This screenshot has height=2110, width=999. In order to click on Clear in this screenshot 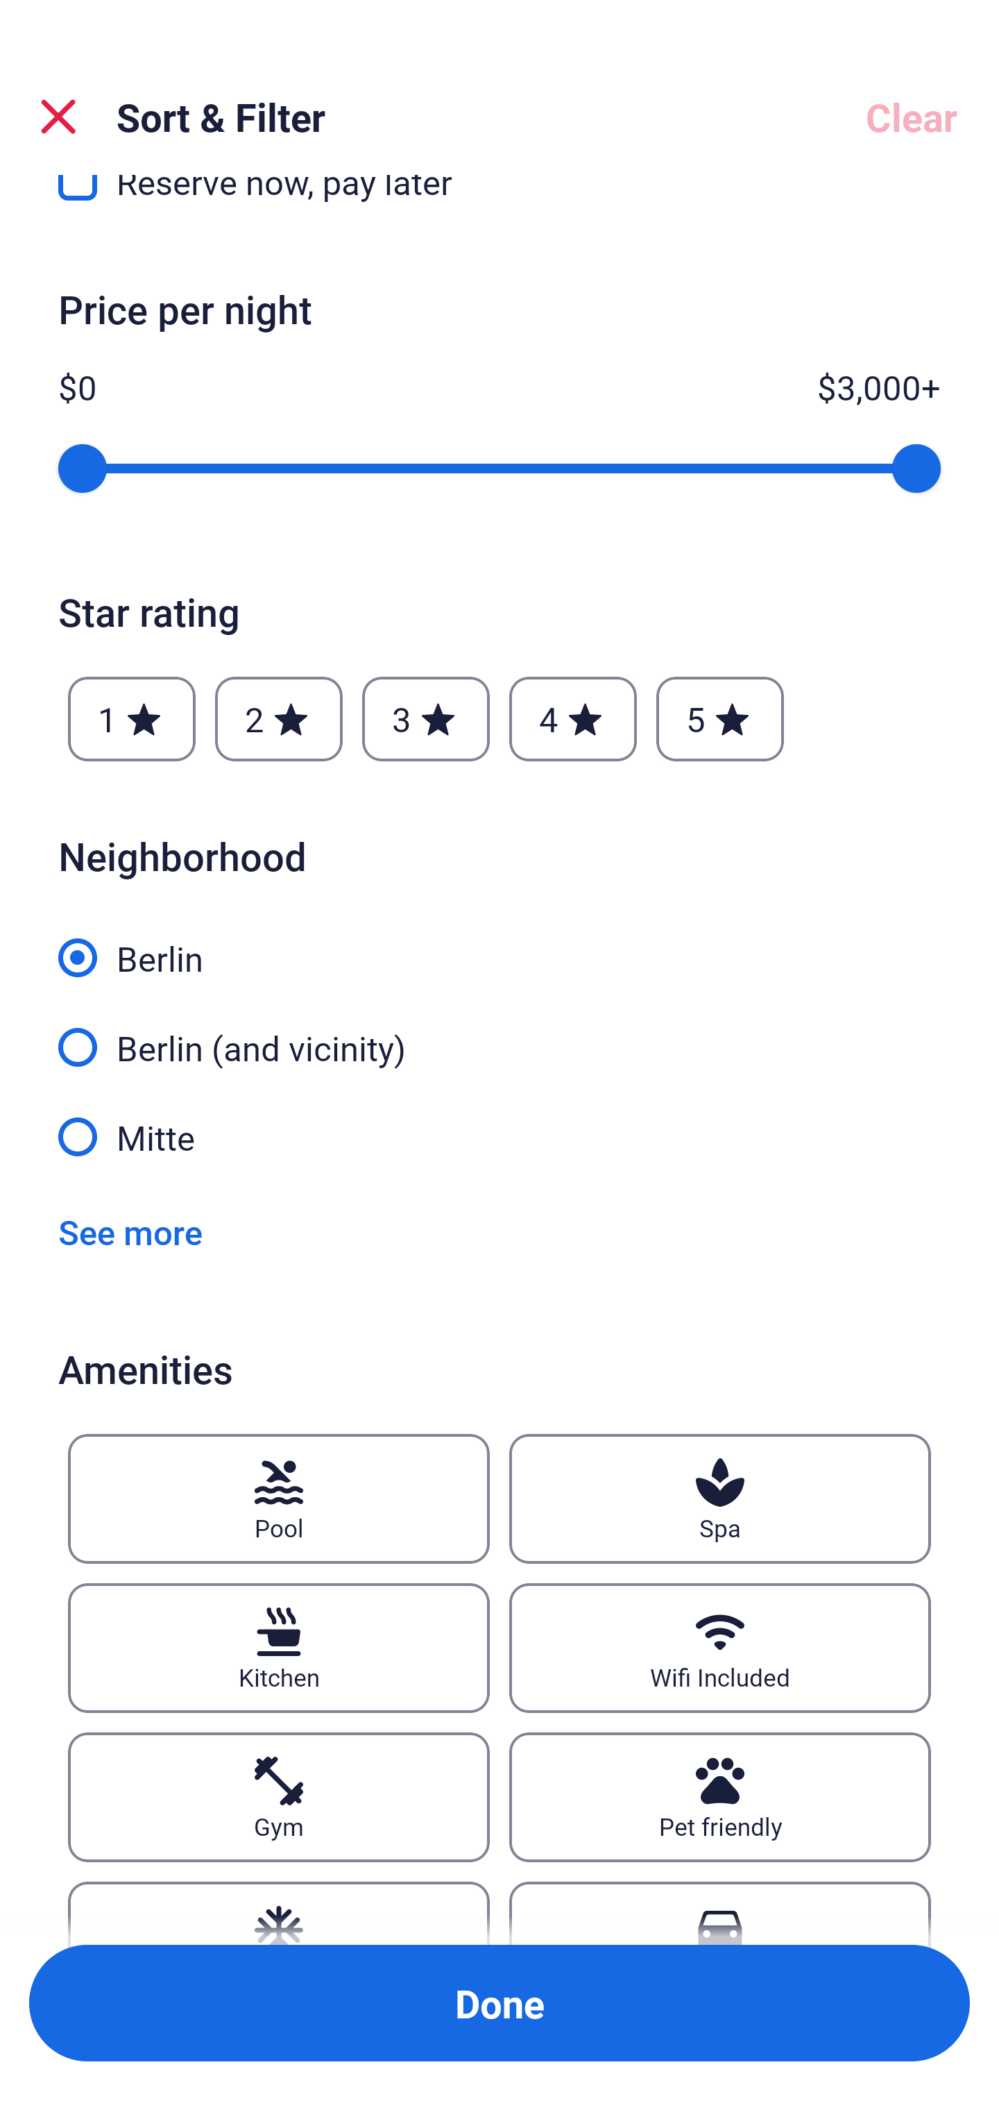, I will do `click(912, 117)`.